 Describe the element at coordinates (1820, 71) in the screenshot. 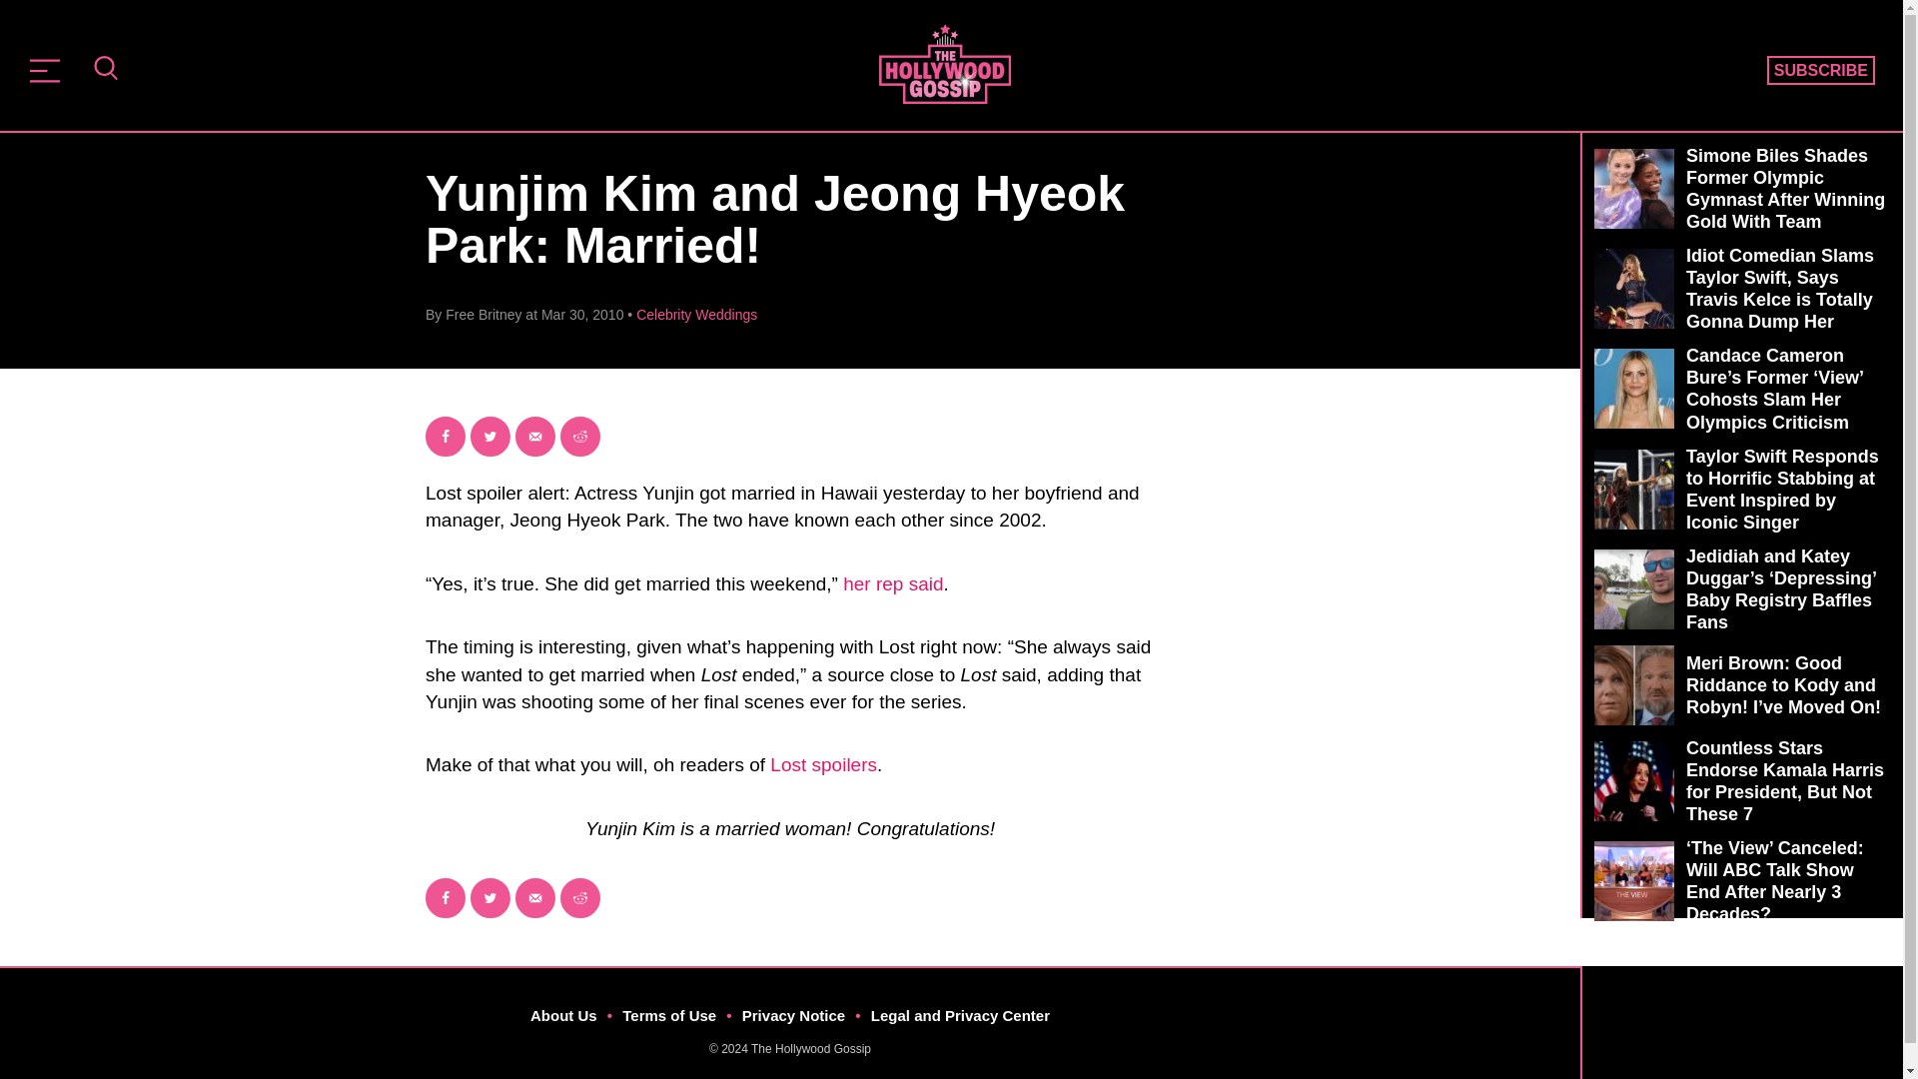

I see `SUBSCRIBE` at that location.